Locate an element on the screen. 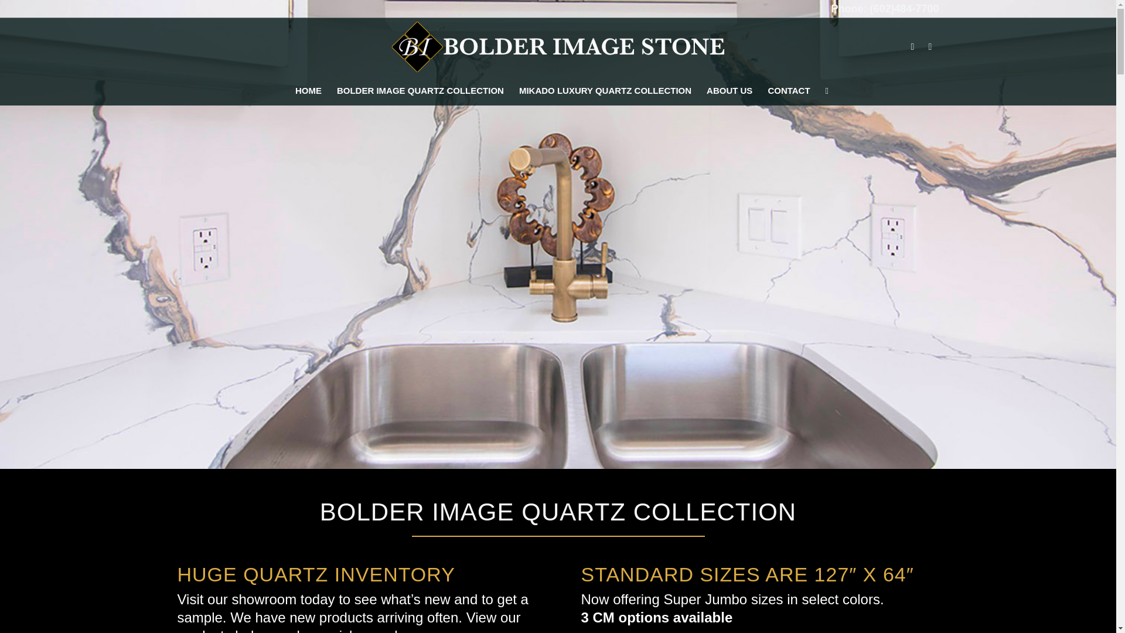 Image resolution: width=1125 pixels, height=633 pixels. MIKADO LUXURY QUARTZ COLLECTION is located at coordinates (605, 90).